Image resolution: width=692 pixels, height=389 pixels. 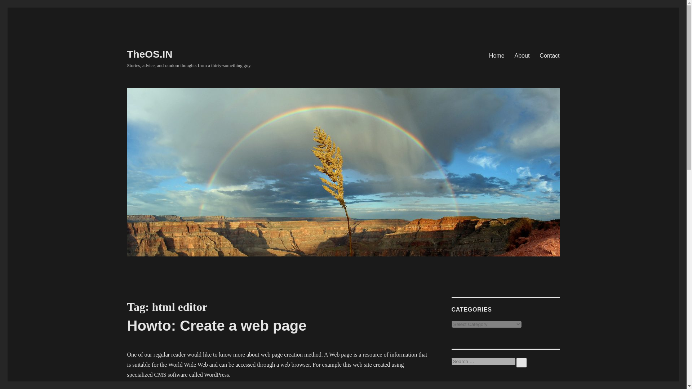 What do you see at coordinates (149, 54) in the screenshot?
I see `TheOS.IN` at bounding box center [149, 54].